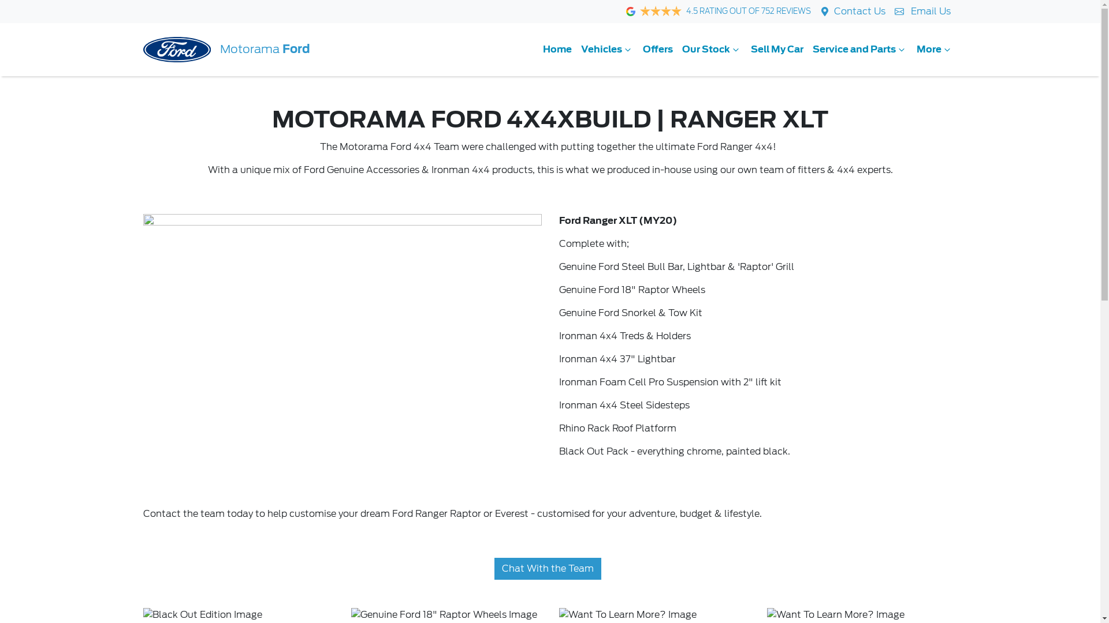  Describe the element at coordinates (226, 50) in the screenshot. I see `Motorama Ford` at that location.